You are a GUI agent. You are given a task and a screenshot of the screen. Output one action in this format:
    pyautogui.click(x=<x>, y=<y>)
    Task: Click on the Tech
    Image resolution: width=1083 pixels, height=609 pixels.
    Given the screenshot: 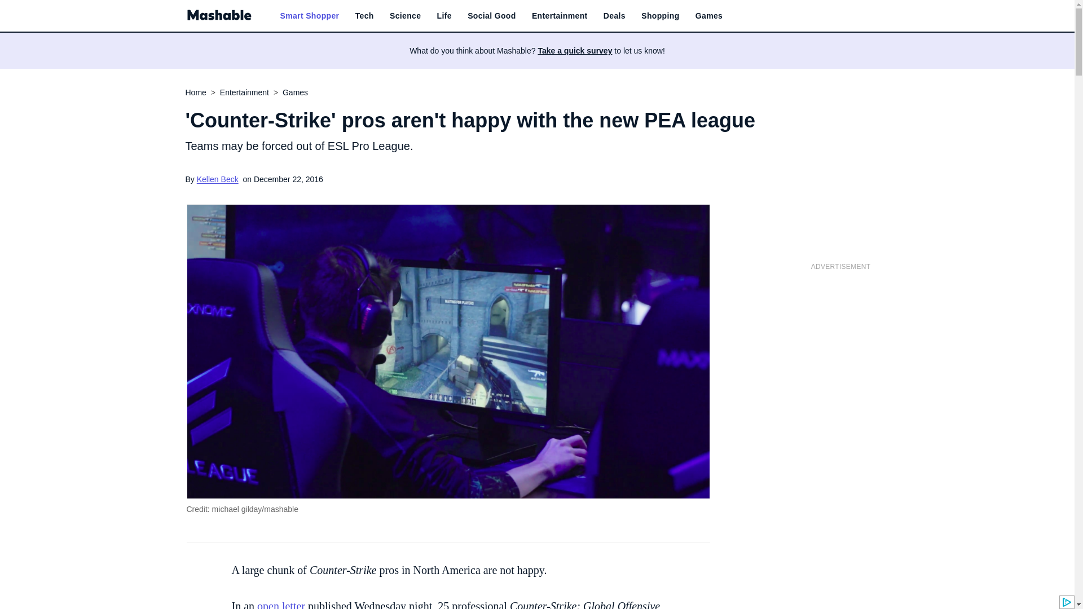 What is the action you would take?
    pyautogui.click(x=364, y=16)
    